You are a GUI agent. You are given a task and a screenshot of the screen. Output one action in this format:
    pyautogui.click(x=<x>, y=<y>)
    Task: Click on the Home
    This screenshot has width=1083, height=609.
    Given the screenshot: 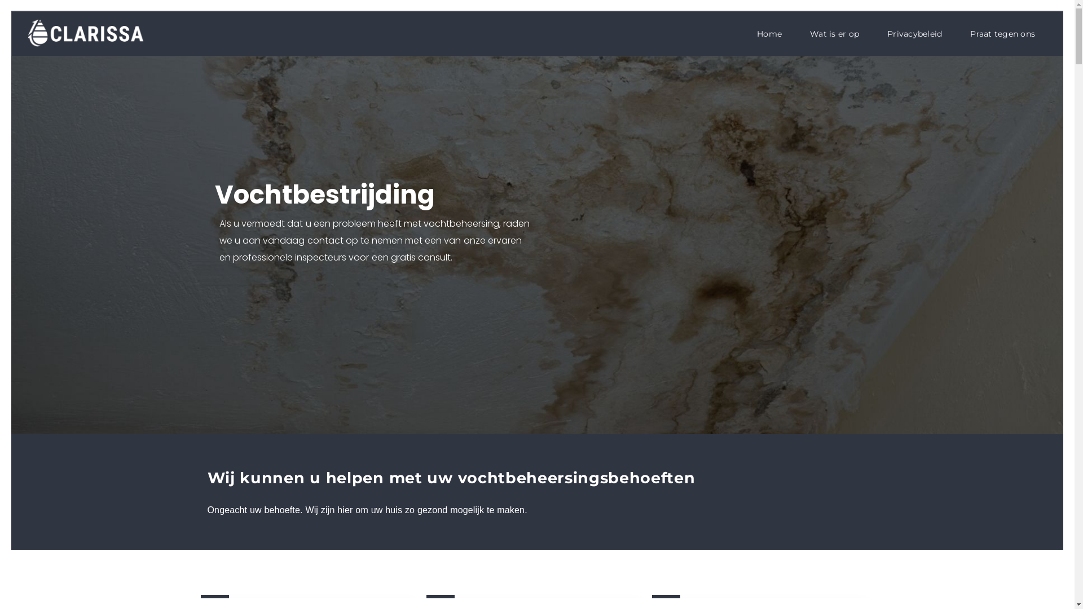 What is the action you would take?
    pyautogui.click(x=769, y=34)
    